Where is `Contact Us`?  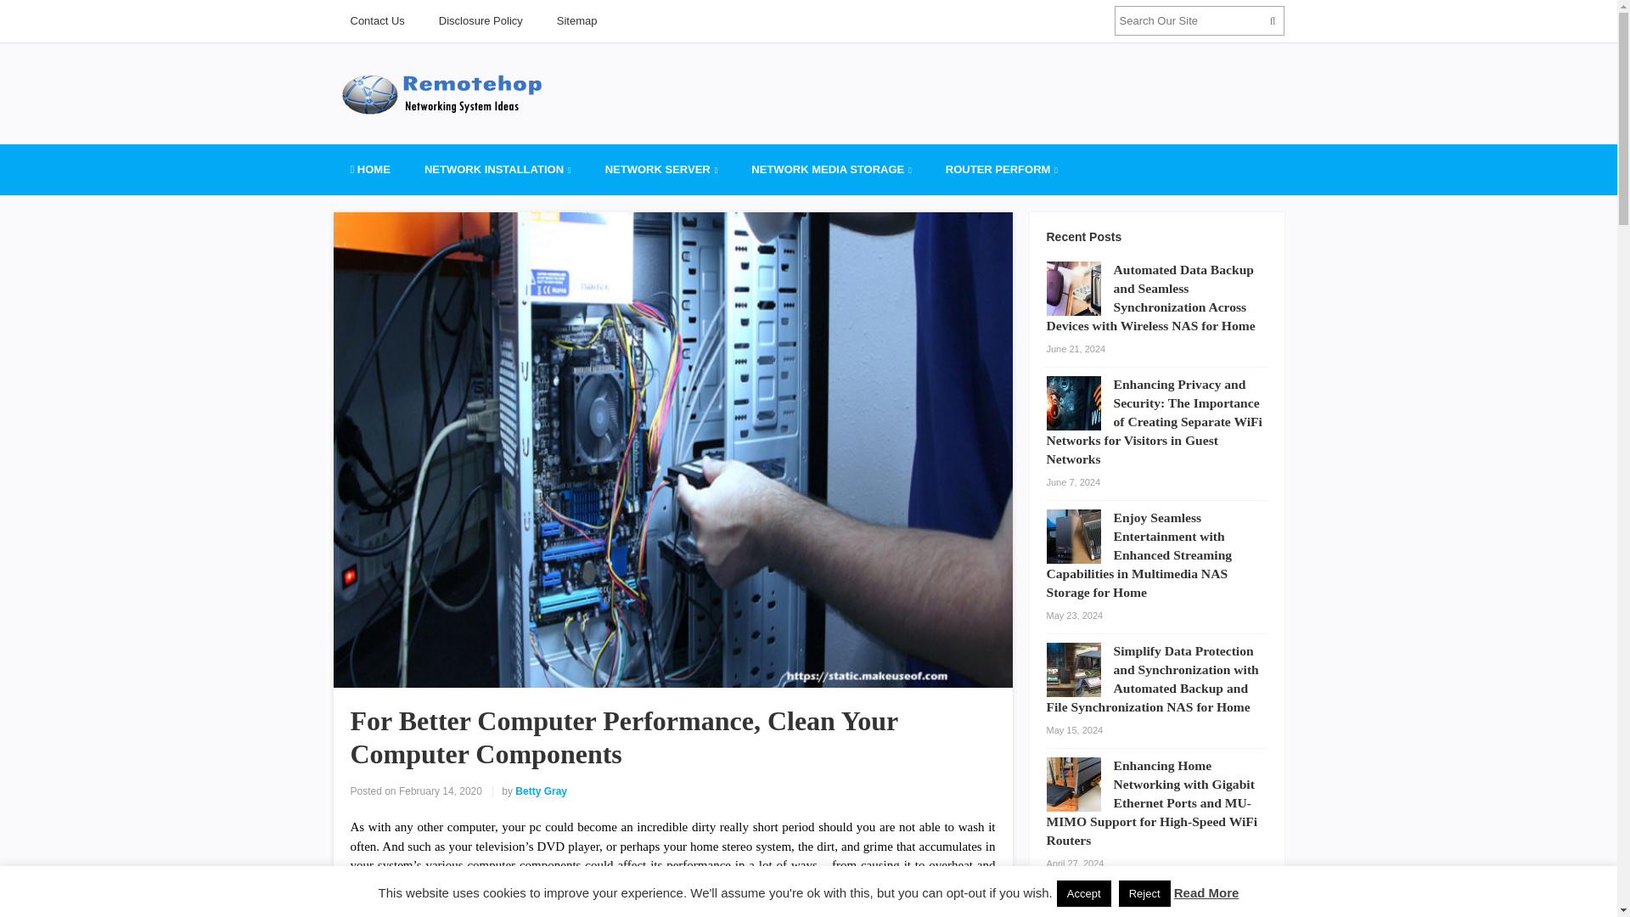 Contact Us is located at coordinates (376, 20).